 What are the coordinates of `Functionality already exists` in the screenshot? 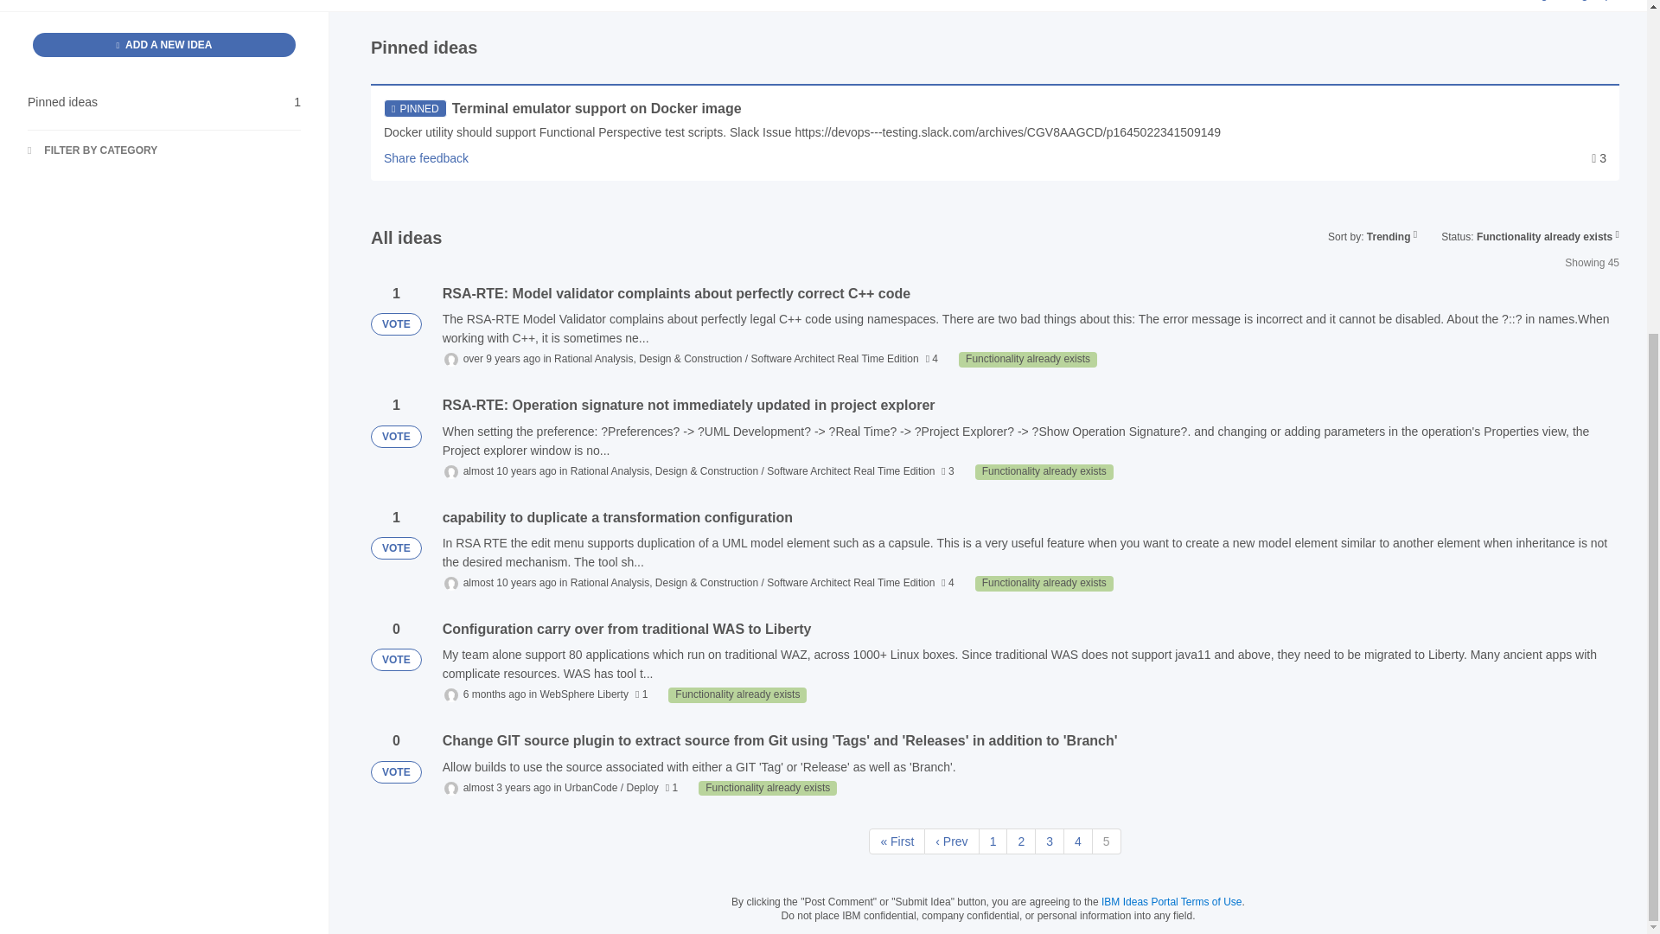 It's located at (1044, 472).